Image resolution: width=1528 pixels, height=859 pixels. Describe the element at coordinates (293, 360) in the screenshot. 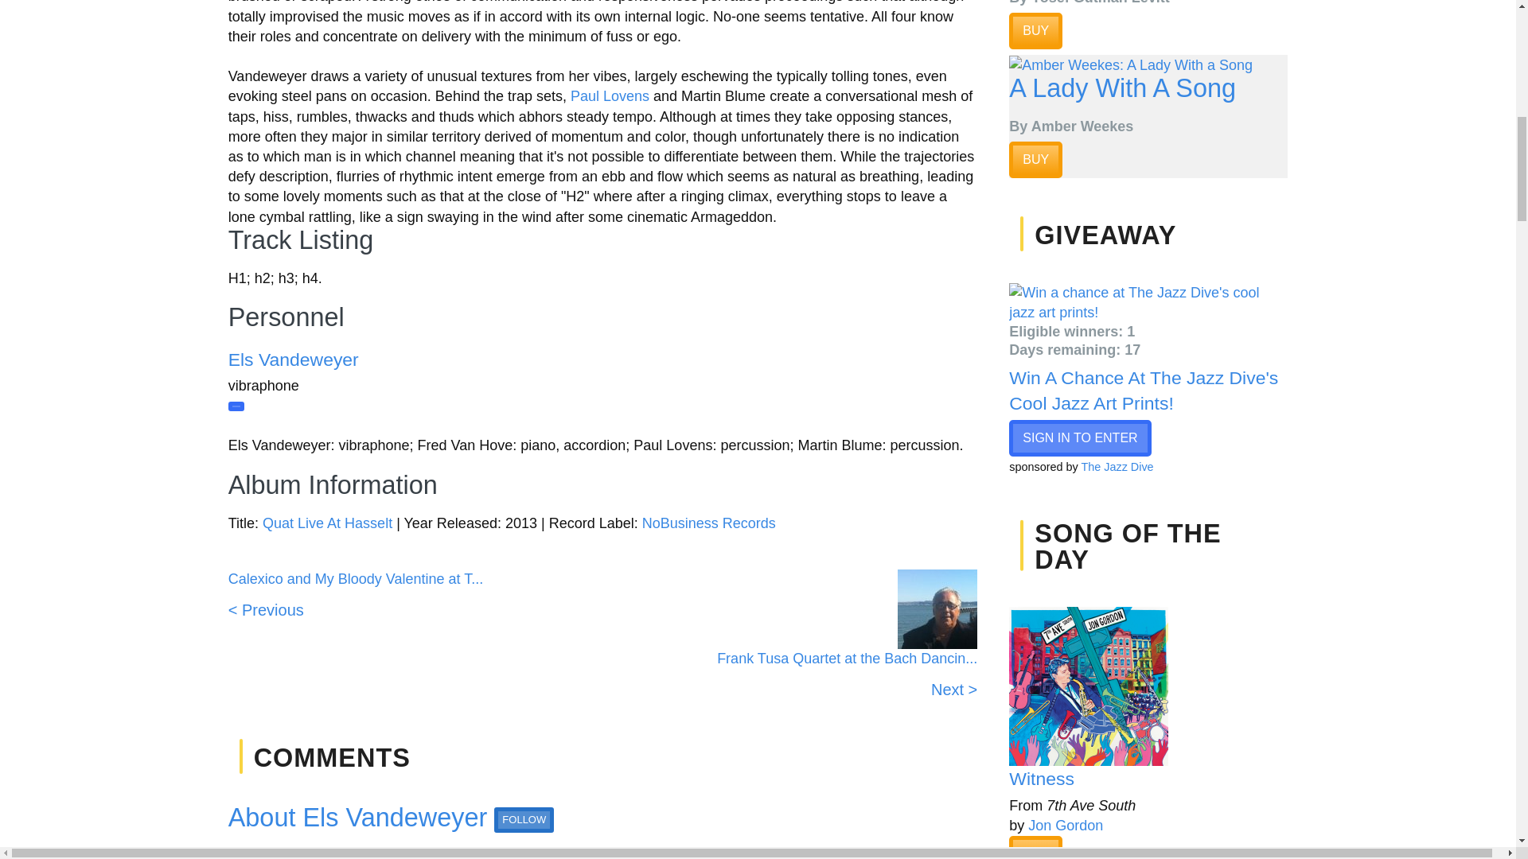

I see `Visit Els Vandeweyer at All About Jazz` at that location.